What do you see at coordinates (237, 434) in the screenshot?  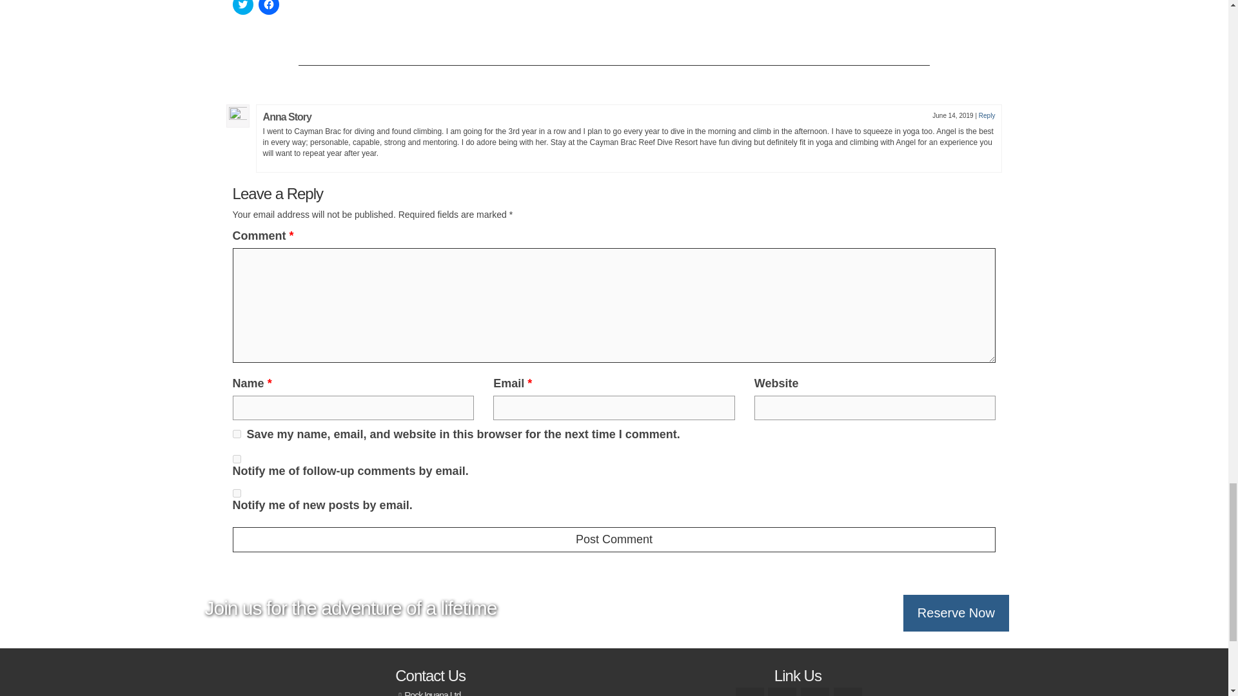 I see `yes` at bounding box center [237, 434].